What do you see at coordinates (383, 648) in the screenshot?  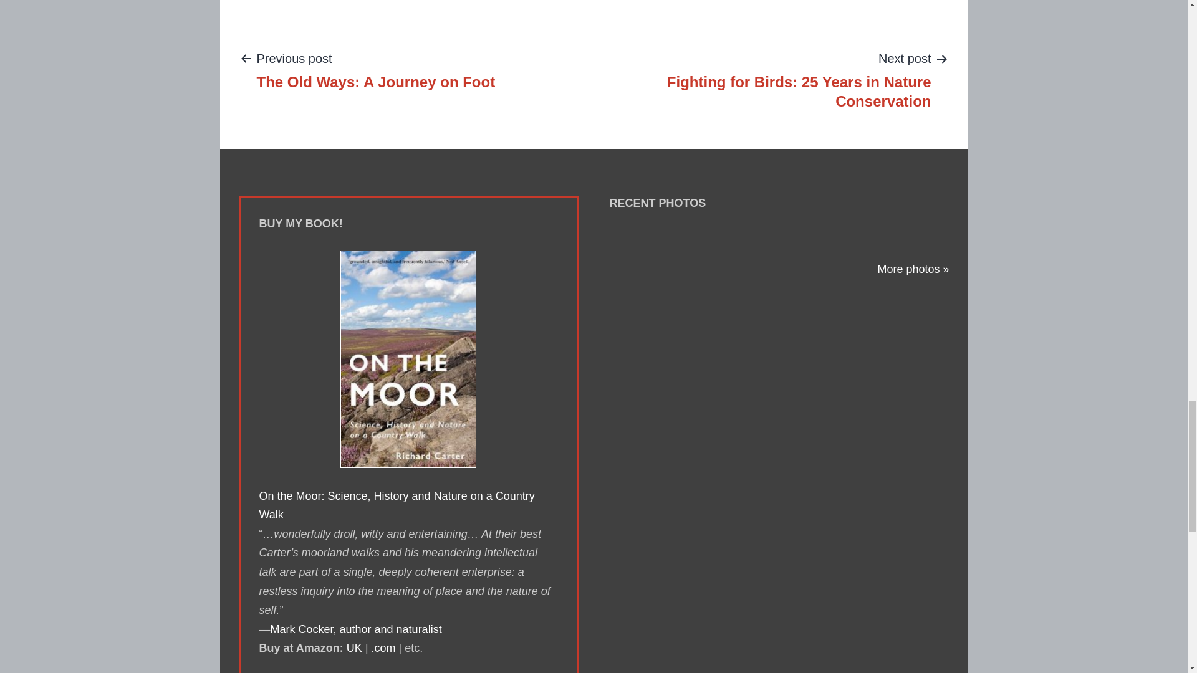 I see `.com` at bounding box center [383, 648].